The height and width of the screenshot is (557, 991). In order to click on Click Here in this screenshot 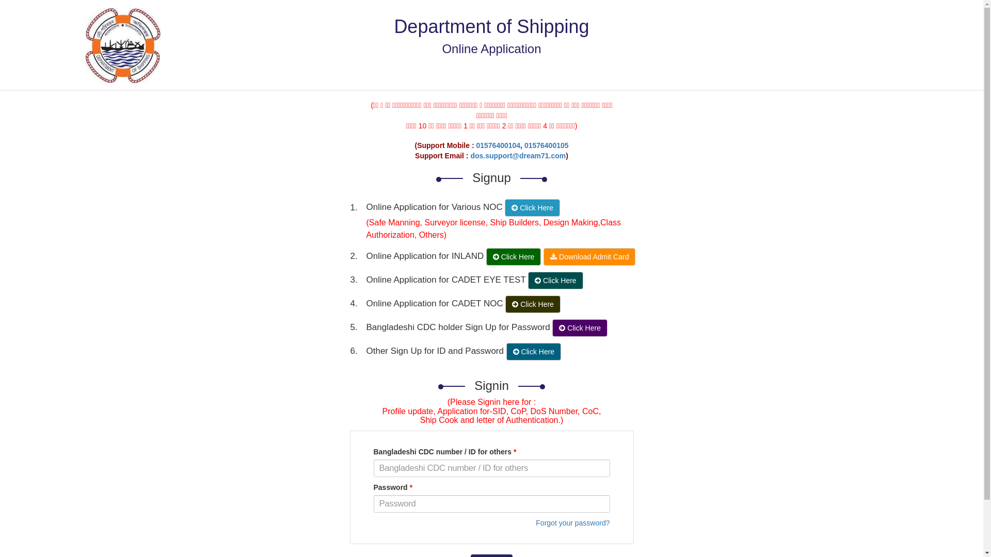, I will do `click(532, 208)`.